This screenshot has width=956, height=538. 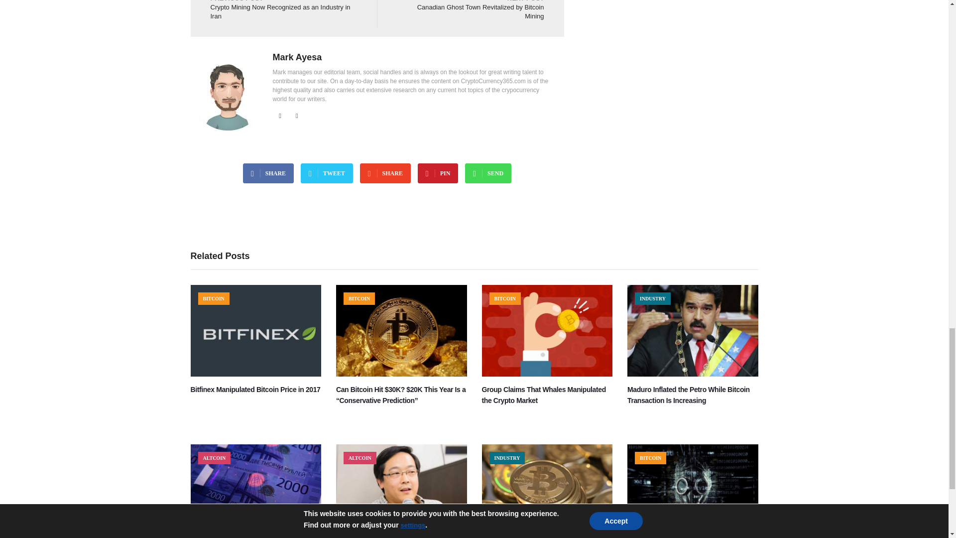 What do you see at coordinates (256, 374) in the screenshot?
I see `Bitfinex Manipulated Bitcoin Price in 2017` at bounding box center [256, 374].